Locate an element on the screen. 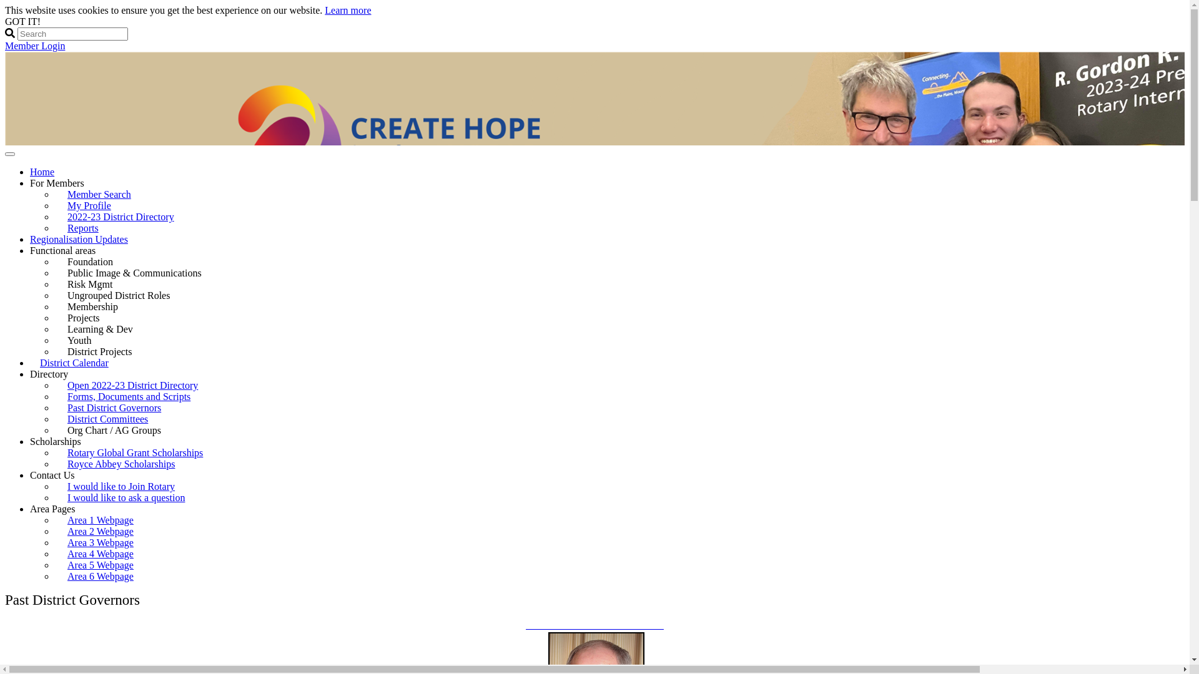  Past District Governors is located at coordinates (114, 408).